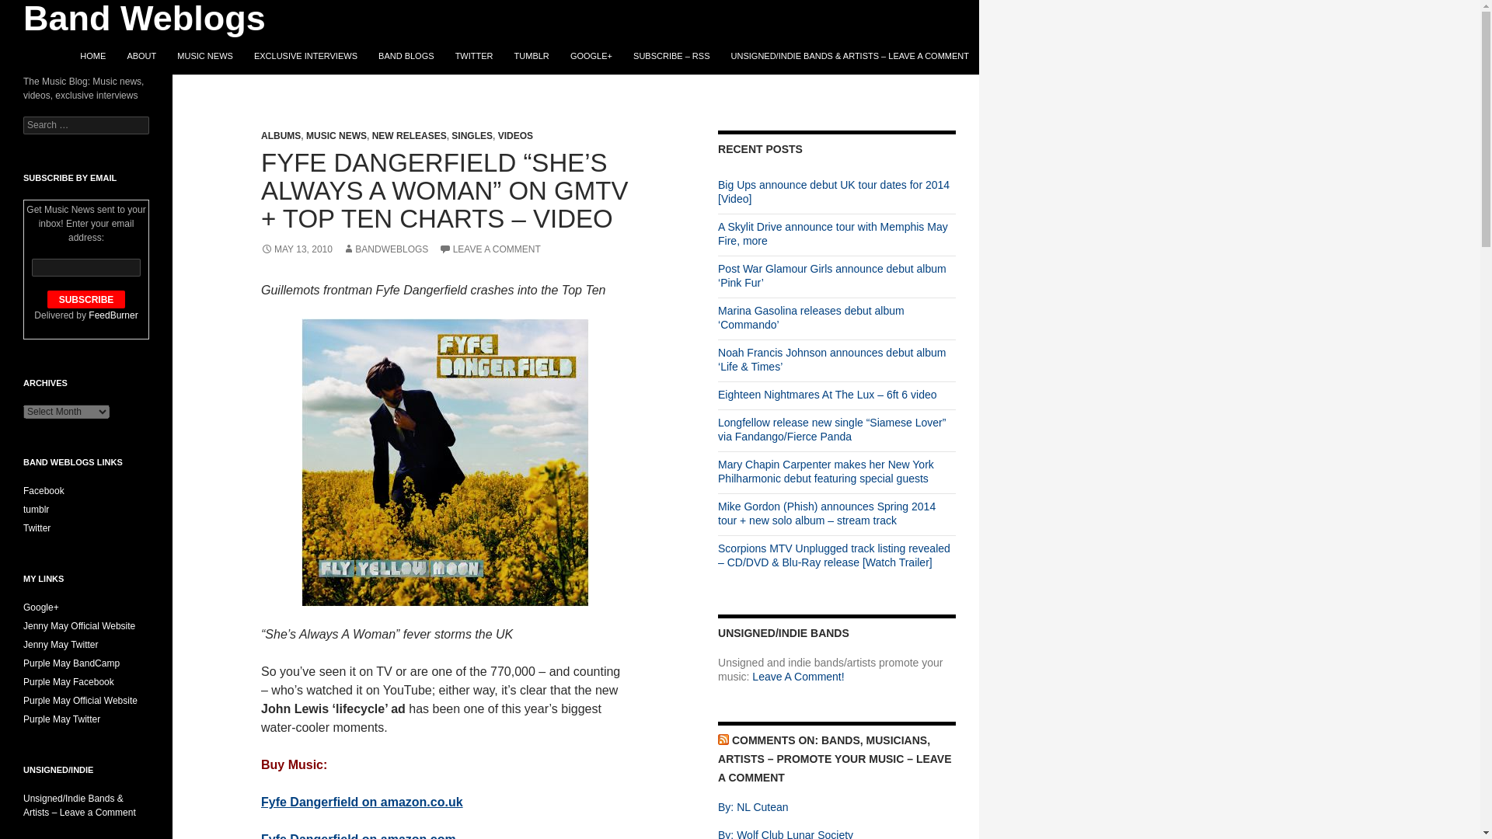 The height and width of the screenshot is (839, 1492). What do you see at coordinates (515, 136) in the screenshot?
I see `VIDEOS` at bounding box center [515, 136].